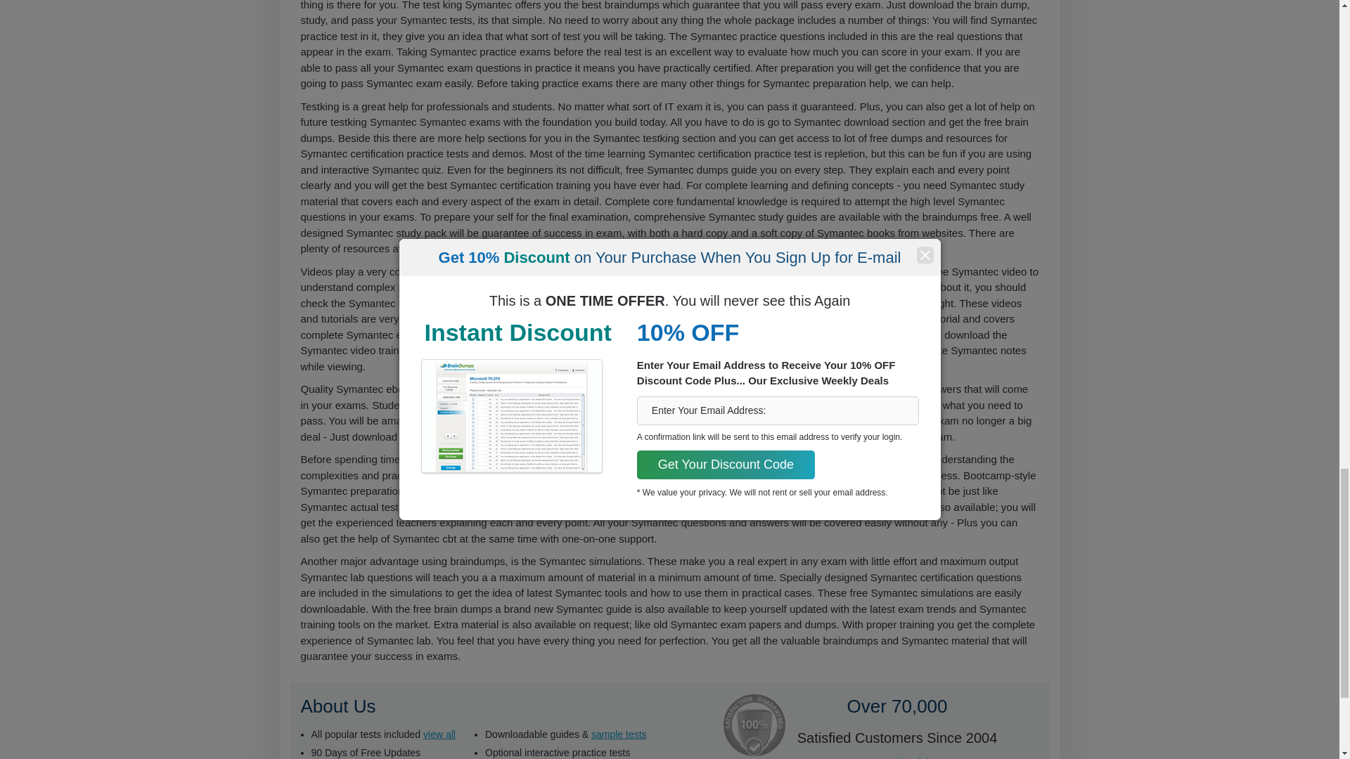 This screenshot has width=1350, height=759. What do you see at coordinates (439, 733) in the screenshot?
I see `view all` at bounding box center [439, 733].